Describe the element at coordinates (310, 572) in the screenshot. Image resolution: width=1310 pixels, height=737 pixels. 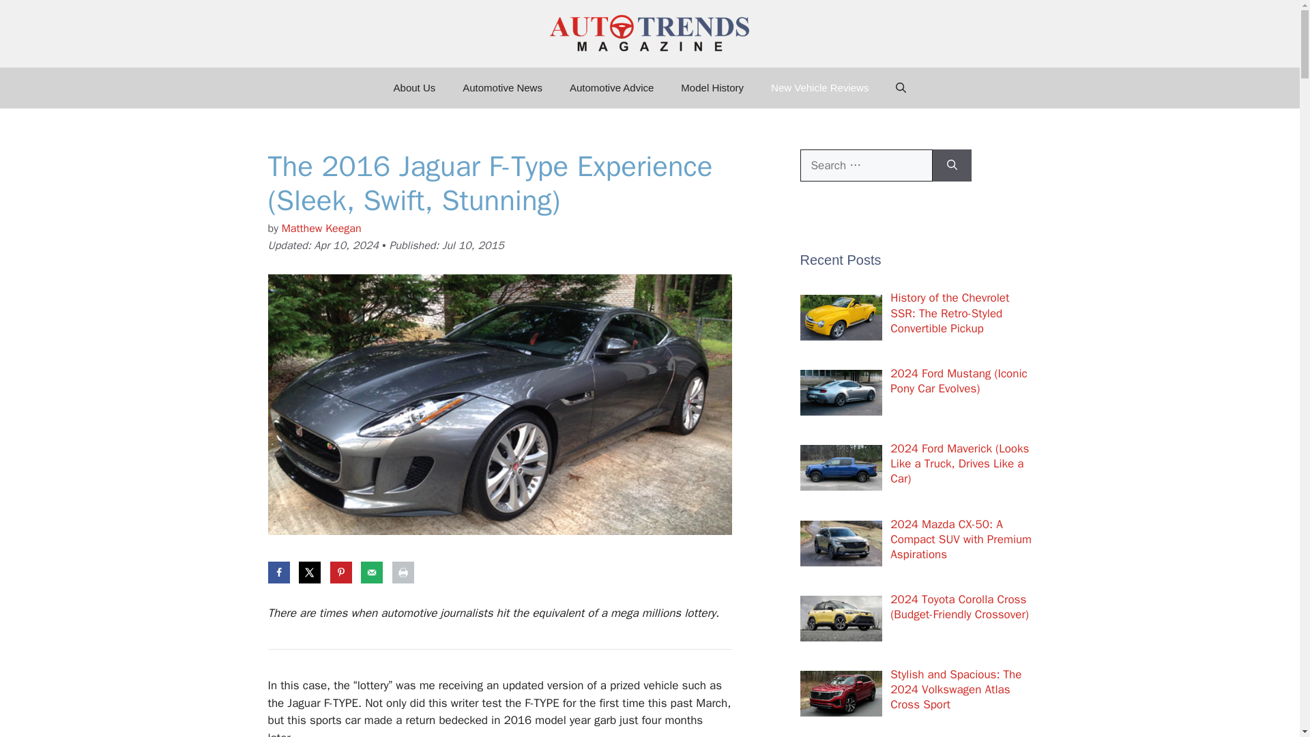
I see `Share on X` at that location.